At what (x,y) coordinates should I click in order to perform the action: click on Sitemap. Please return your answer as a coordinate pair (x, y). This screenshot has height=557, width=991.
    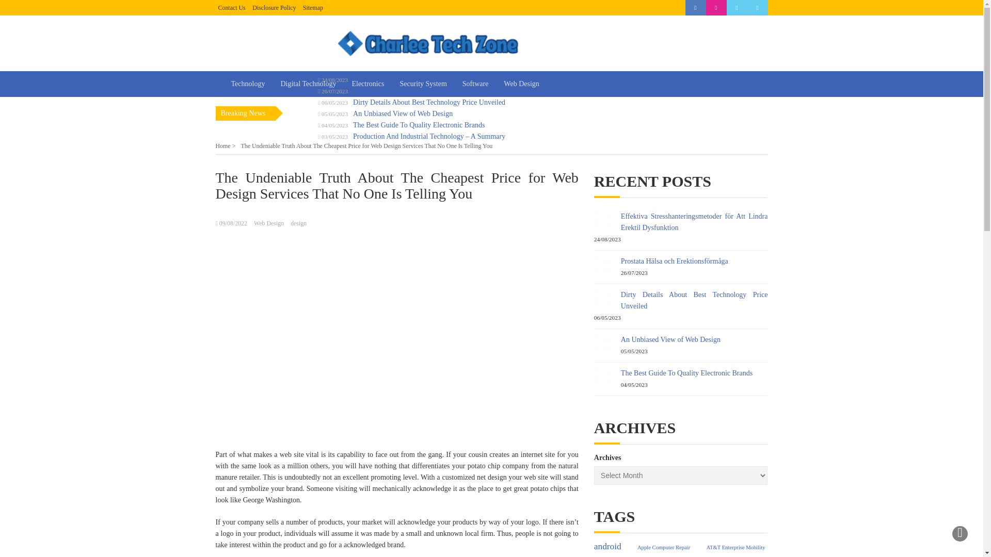
    Looking at the image, I should click on (313, 7).